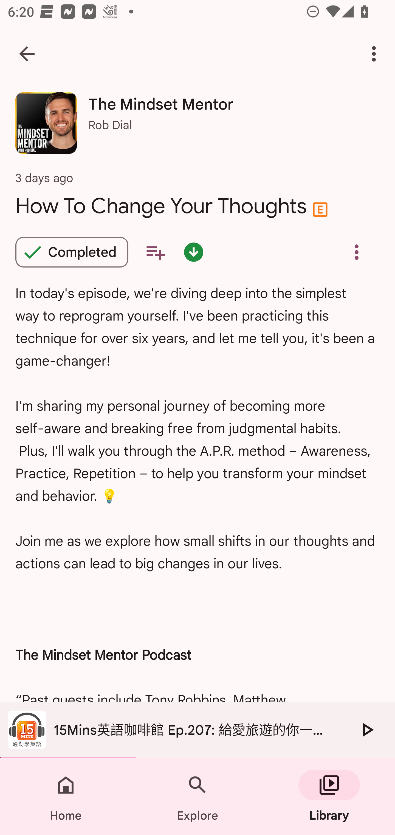 This screenshot has height=835, width=395. Describe the element at coordinates (155, 252) in the screenshot. I see `Add to your queue` at that location.